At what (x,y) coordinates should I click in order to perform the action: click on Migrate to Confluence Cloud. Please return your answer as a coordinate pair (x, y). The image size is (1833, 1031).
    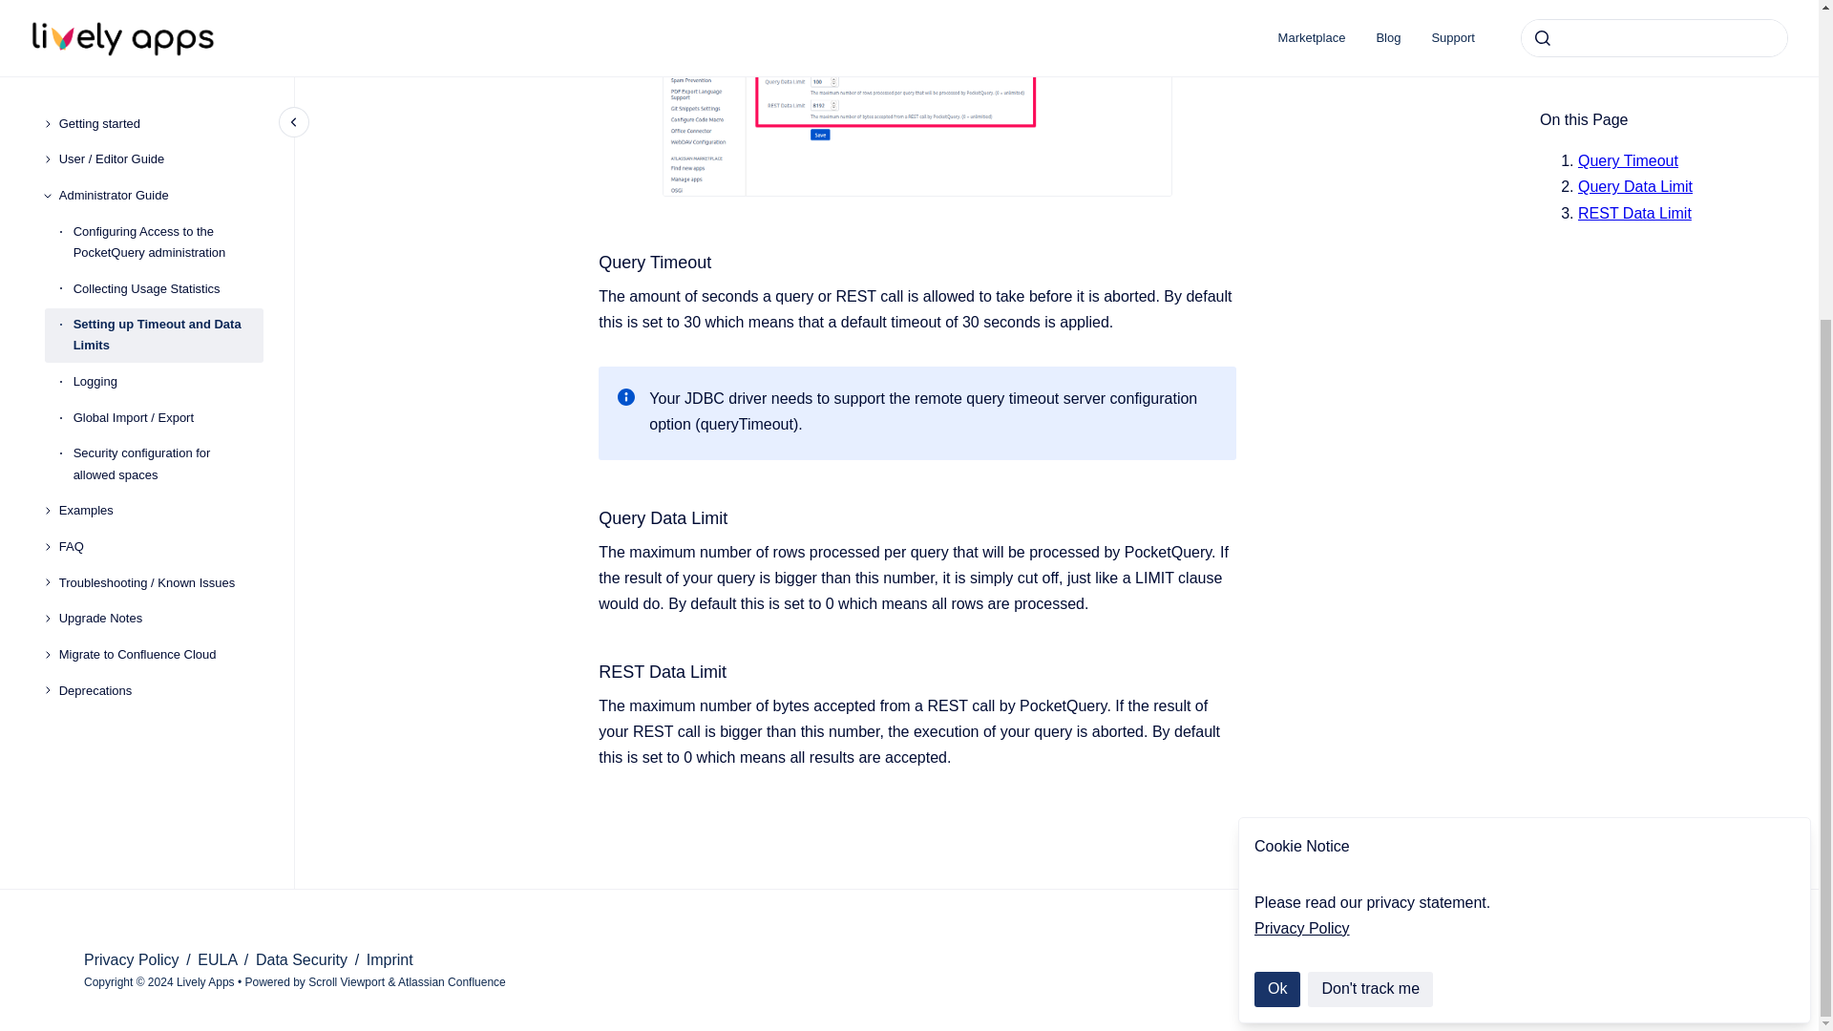
    Looking at the image, I should click on (160, 203).